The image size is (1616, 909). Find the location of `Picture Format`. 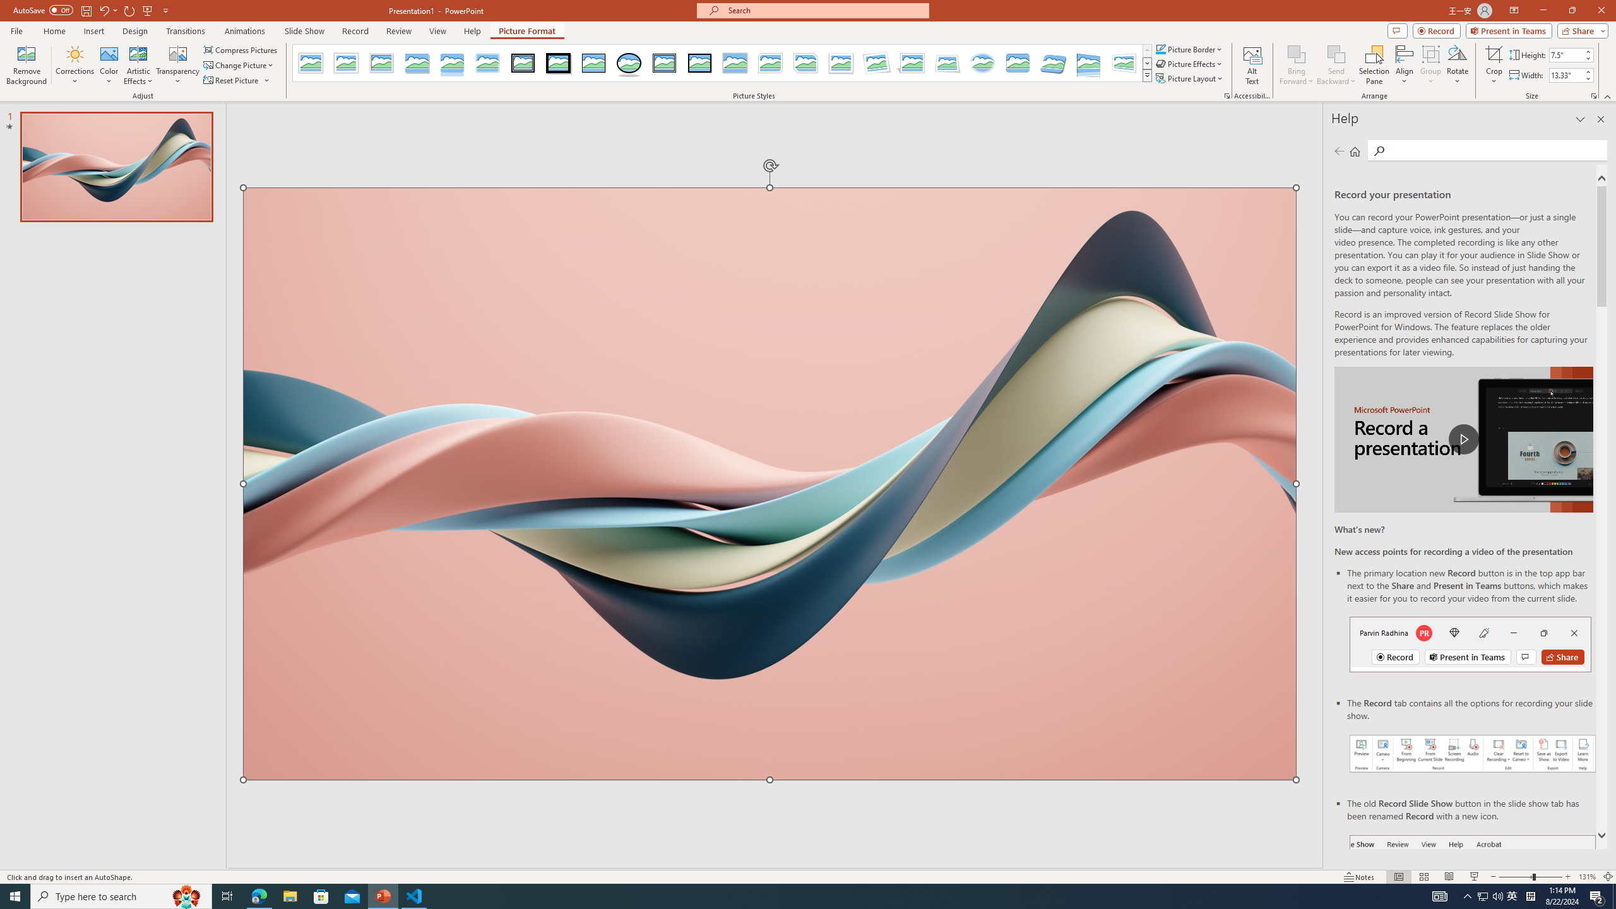

Picture Format is located at coordinates (528, 31).